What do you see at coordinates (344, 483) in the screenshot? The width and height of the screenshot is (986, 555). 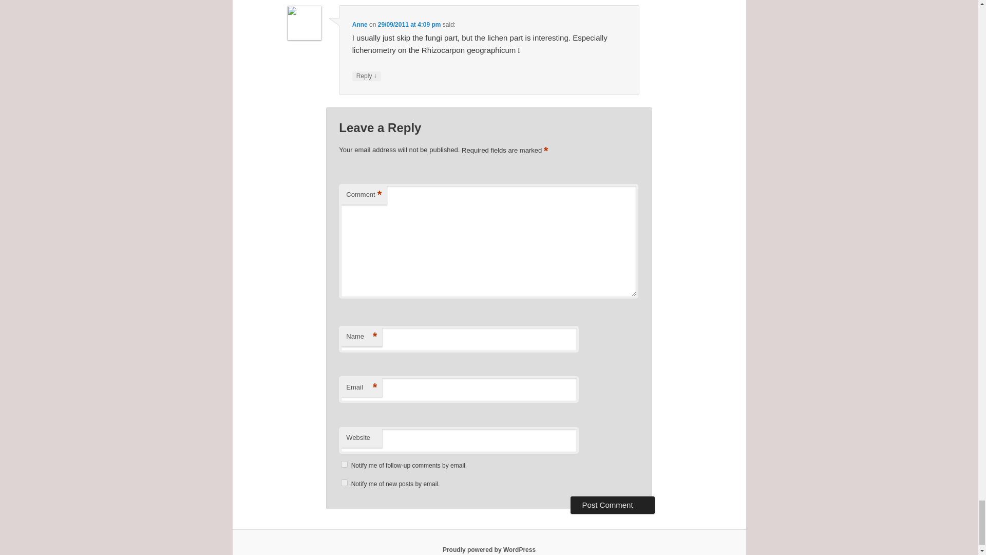 I see `subscribe` at bounding box center [344, 483].